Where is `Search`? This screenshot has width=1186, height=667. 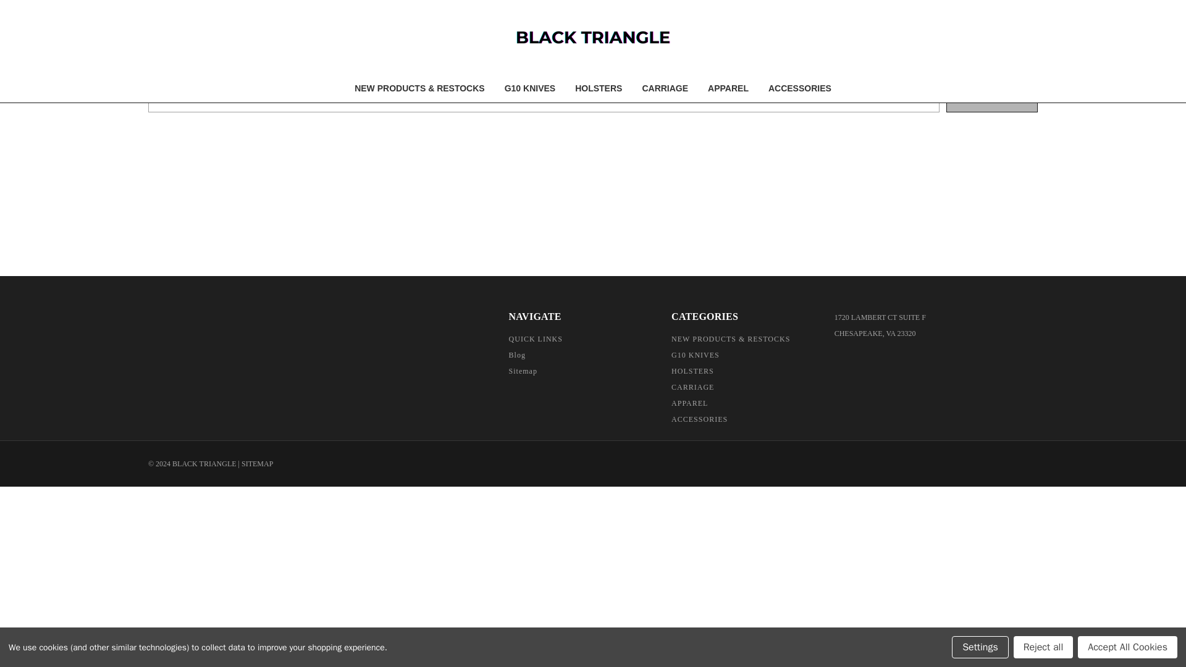
Search is located at coordinates (992, 99).